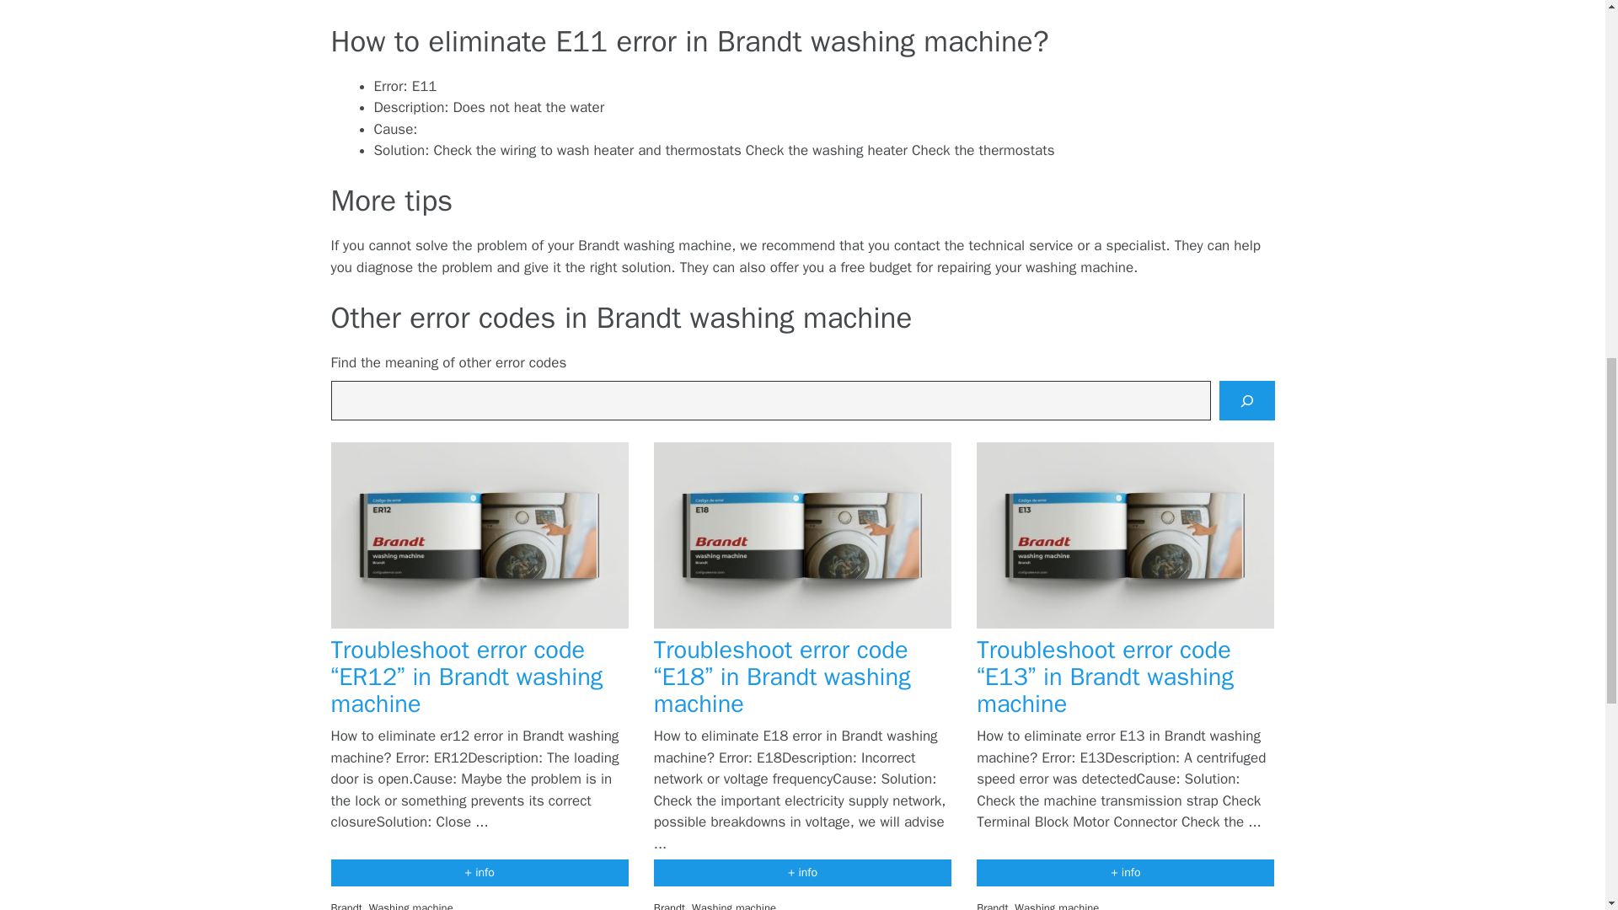  What do you see at coordinates (734, 905) in the screenshot?
I see `Washing machine` at bounding box center [734, 905].